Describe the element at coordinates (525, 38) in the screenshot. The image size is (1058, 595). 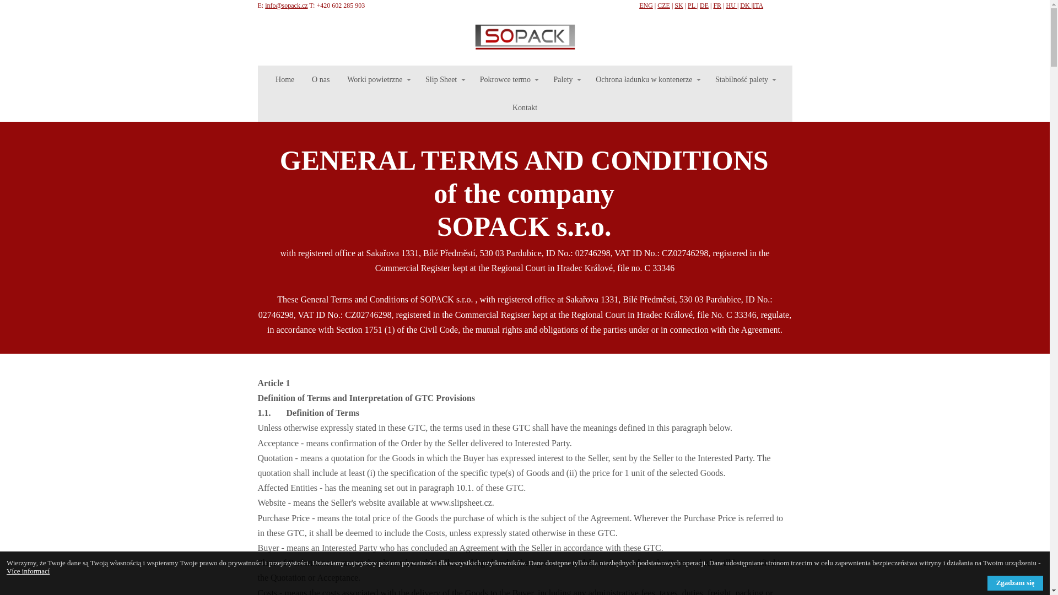
I see `Slip Sheet Polska` at that location.